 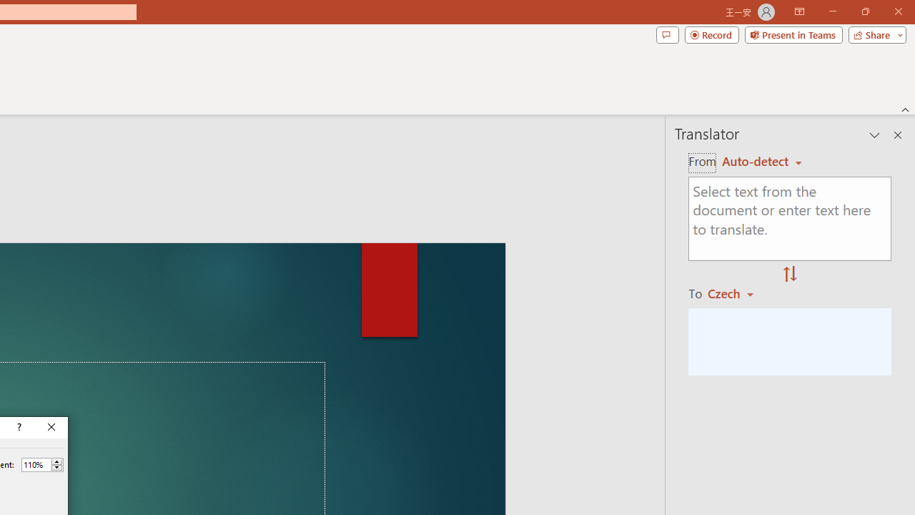 What do you see at coordinates (42, 465) in the screenshot?
I see `Percent` at bounding box center [42, 465].